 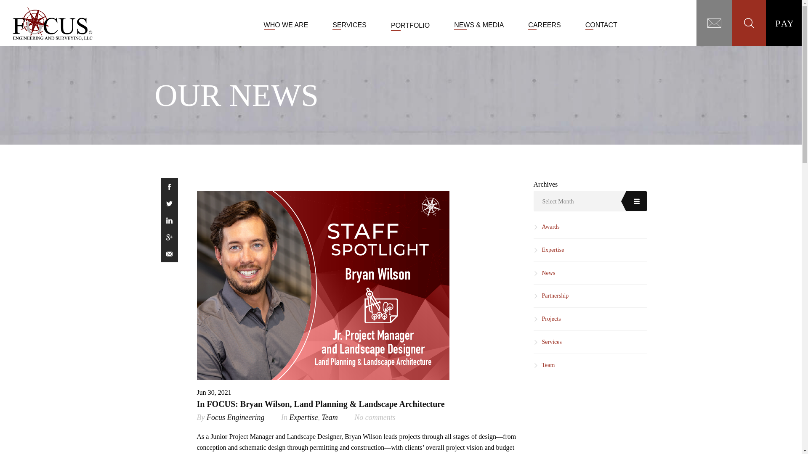 I want to click on SERVICES, so click(x=349, y=25).